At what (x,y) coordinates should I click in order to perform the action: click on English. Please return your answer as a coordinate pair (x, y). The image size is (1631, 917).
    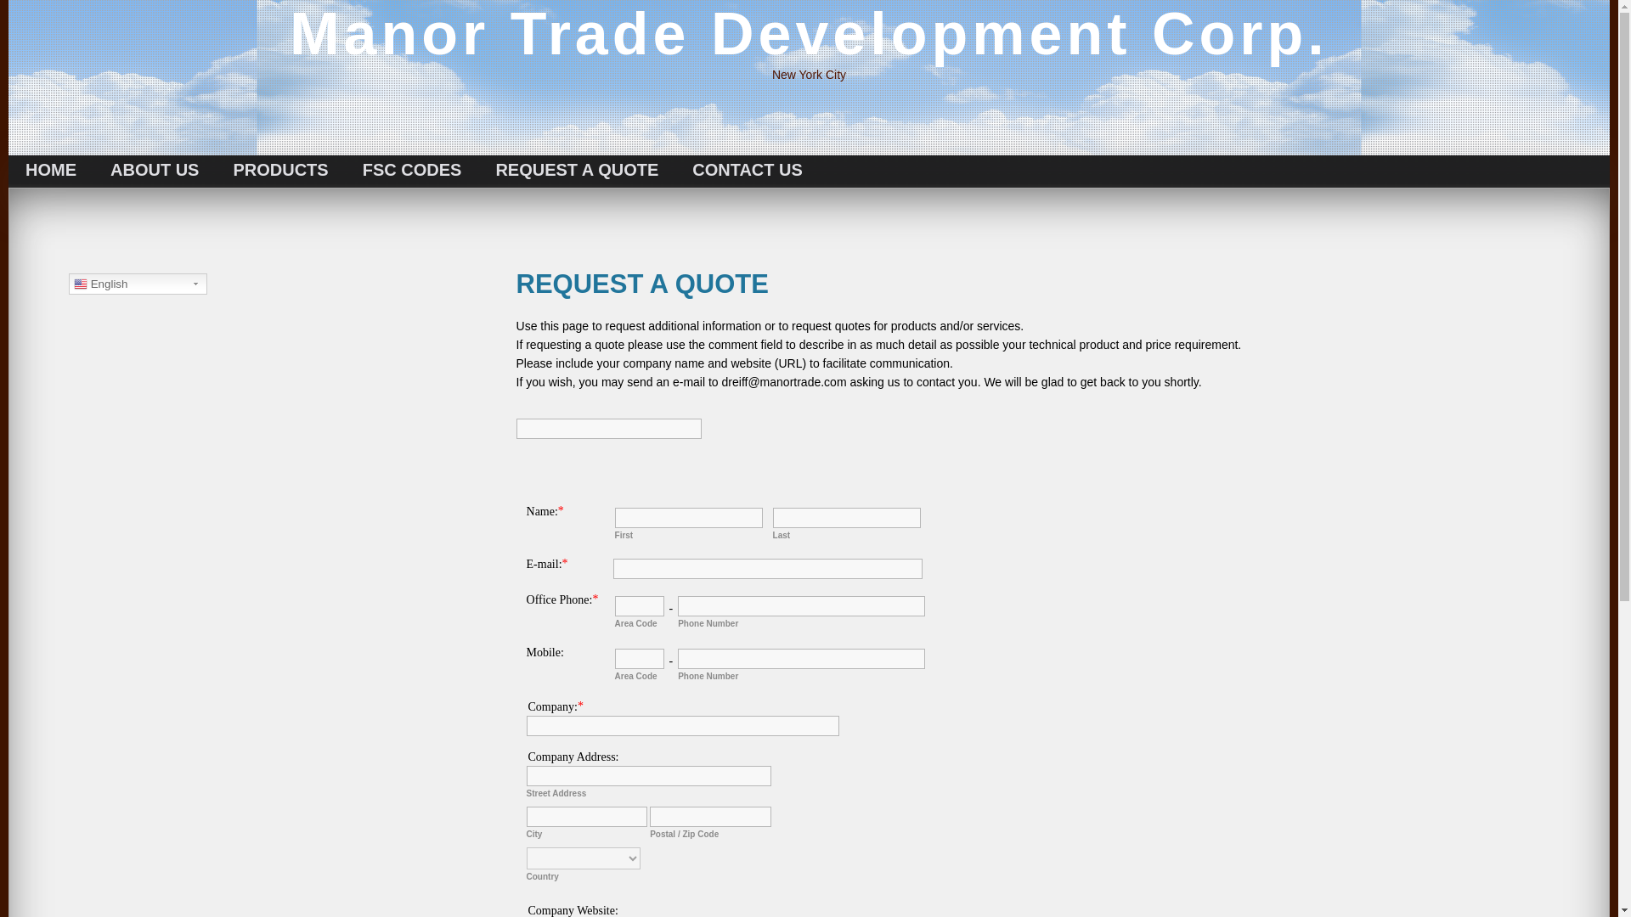
    Looking at the image, I should click on (138, 284).